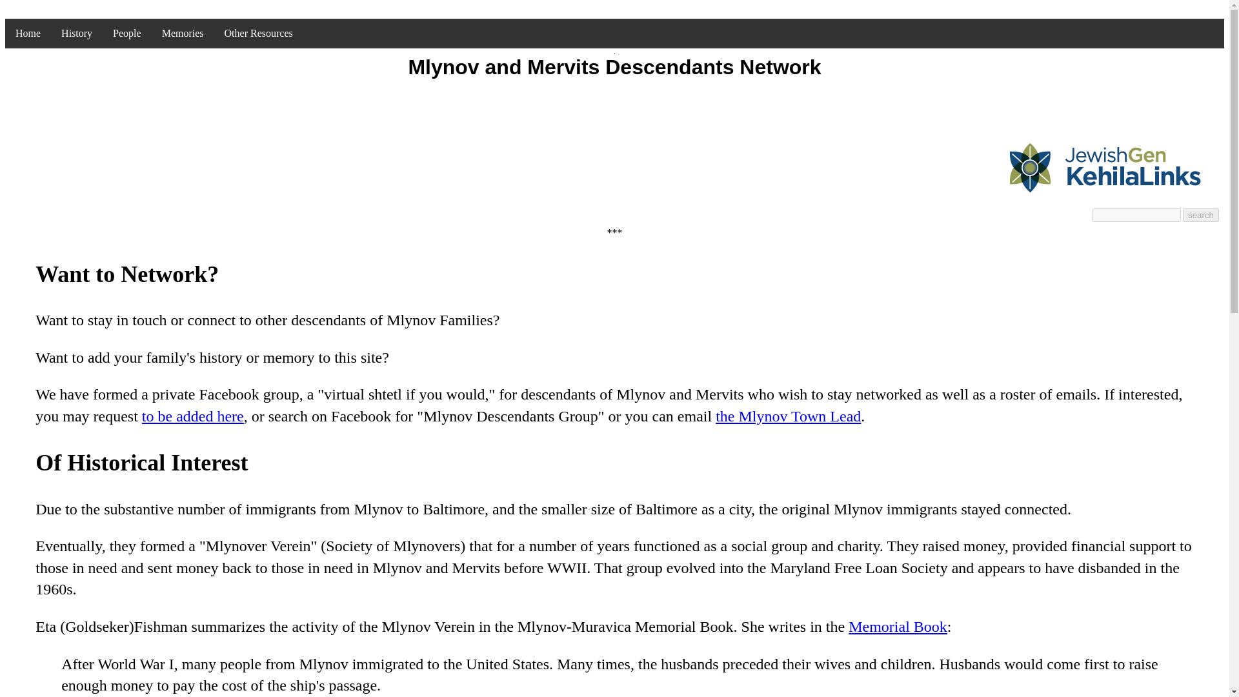 Image resolution: width=1239 pixels, height=697 pixels. Describe the element at coordinates (1201, 215) in the screenshot. I see `search` at that location.